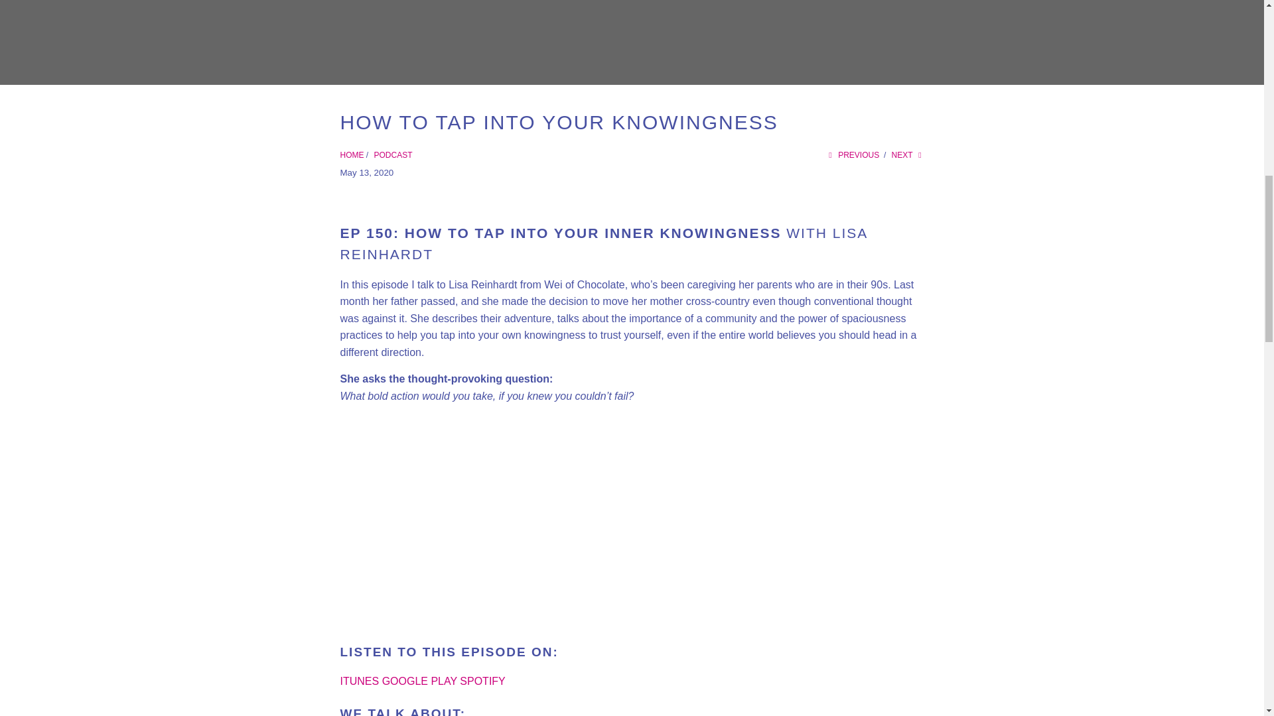 The image size is (1274, 716). I want to click on Podcast, so click(393, 154).